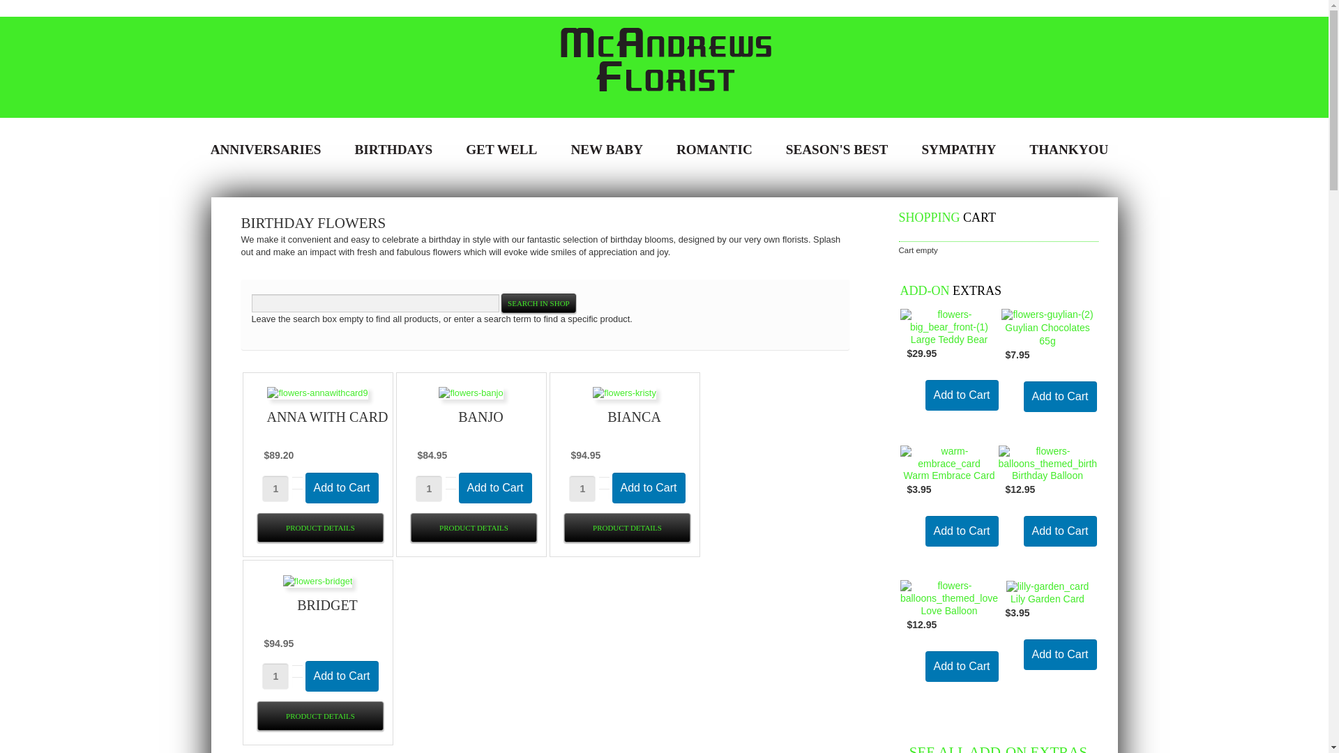 The height and width of the screenshot is (753, 1339). What do you see at coordinates (1060, 397) in the screenshot?
I see `Add to Cart` at bounding box center [1060, 397].